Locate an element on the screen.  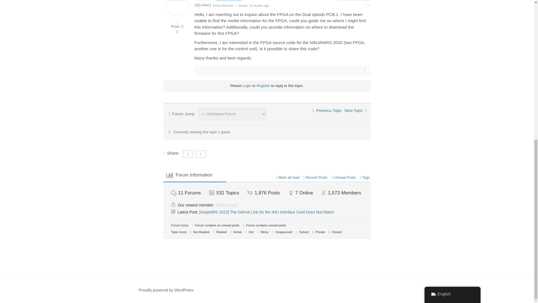
NinjaCap is located at coordinates (355, 110).